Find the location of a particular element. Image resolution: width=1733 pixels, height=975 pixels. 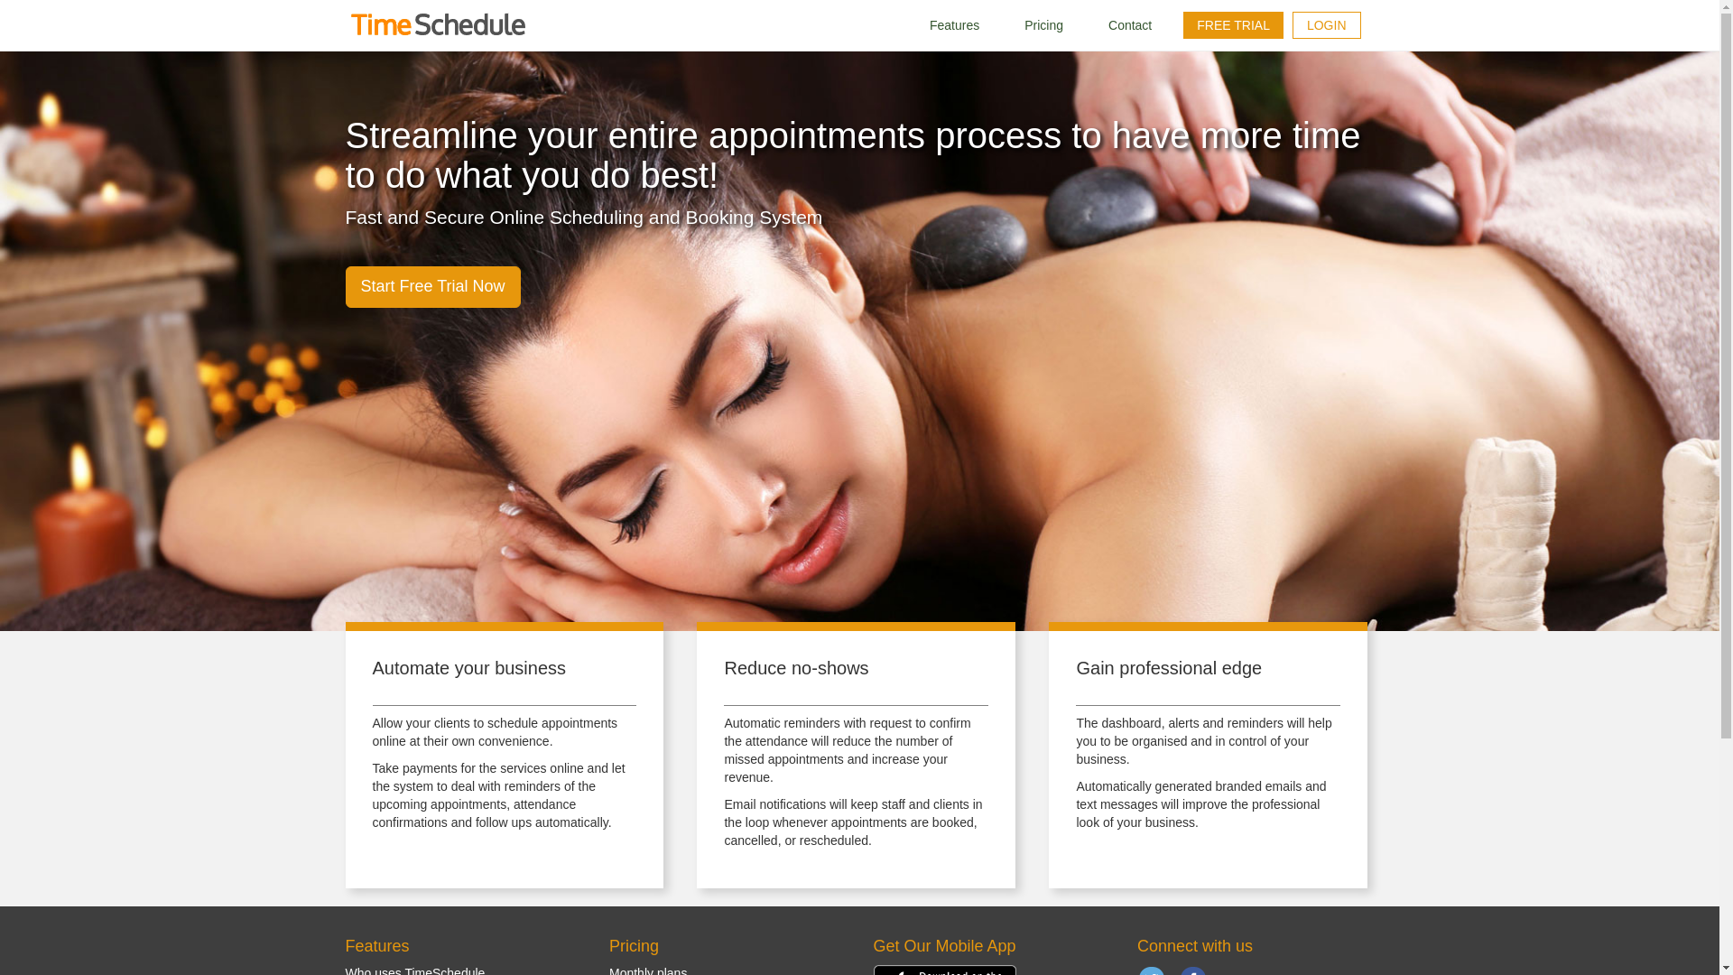

FREE TRIAL is located at coordinates (1233, 25).